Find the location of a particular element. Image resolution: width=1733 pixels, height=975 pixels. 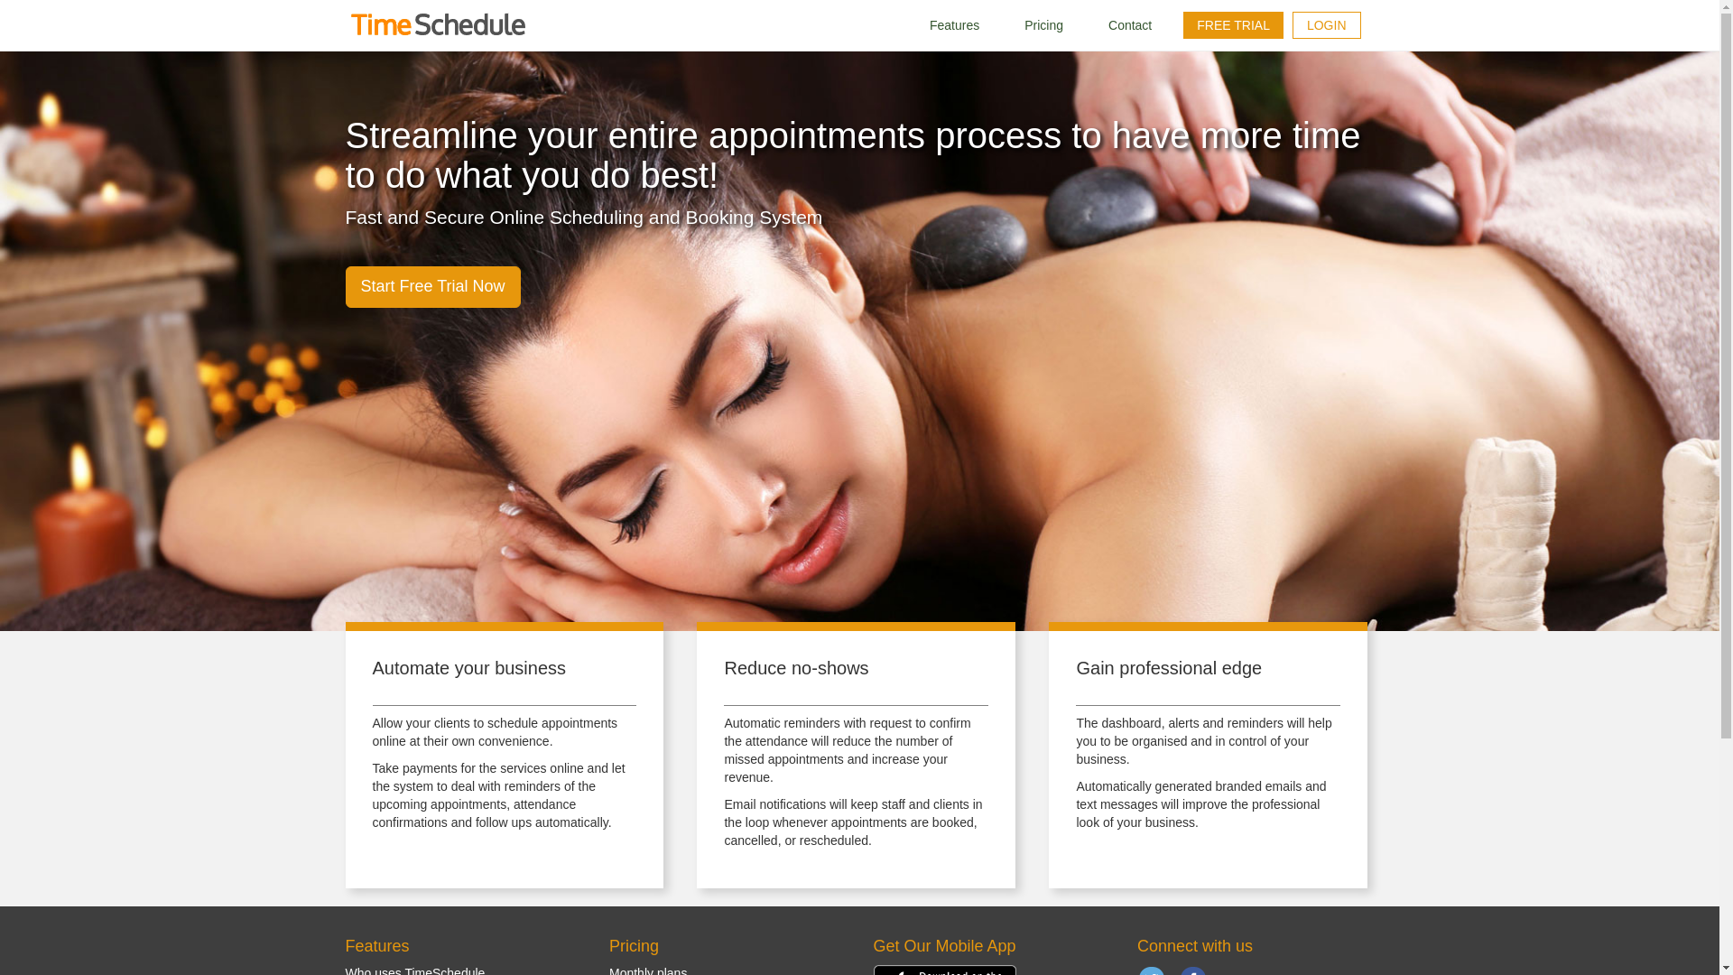

FREE TRIAL is located at coordinates (1233, 25).